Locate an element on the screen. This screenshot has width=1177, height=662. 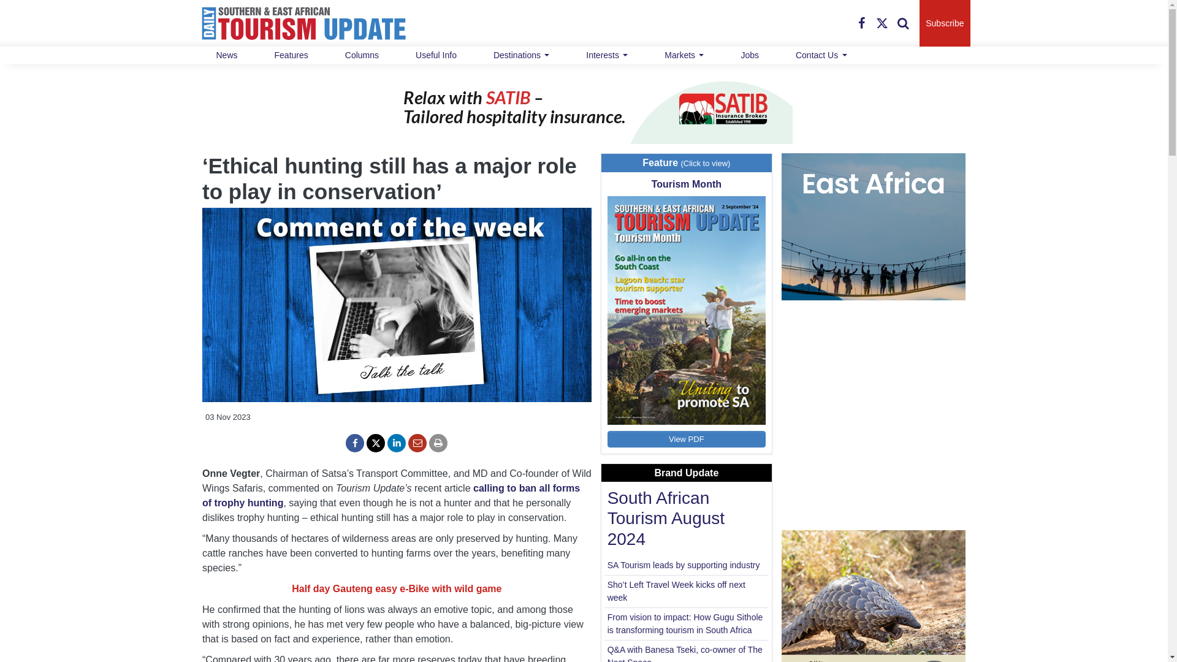
Features is located at coordinates (292, 55).